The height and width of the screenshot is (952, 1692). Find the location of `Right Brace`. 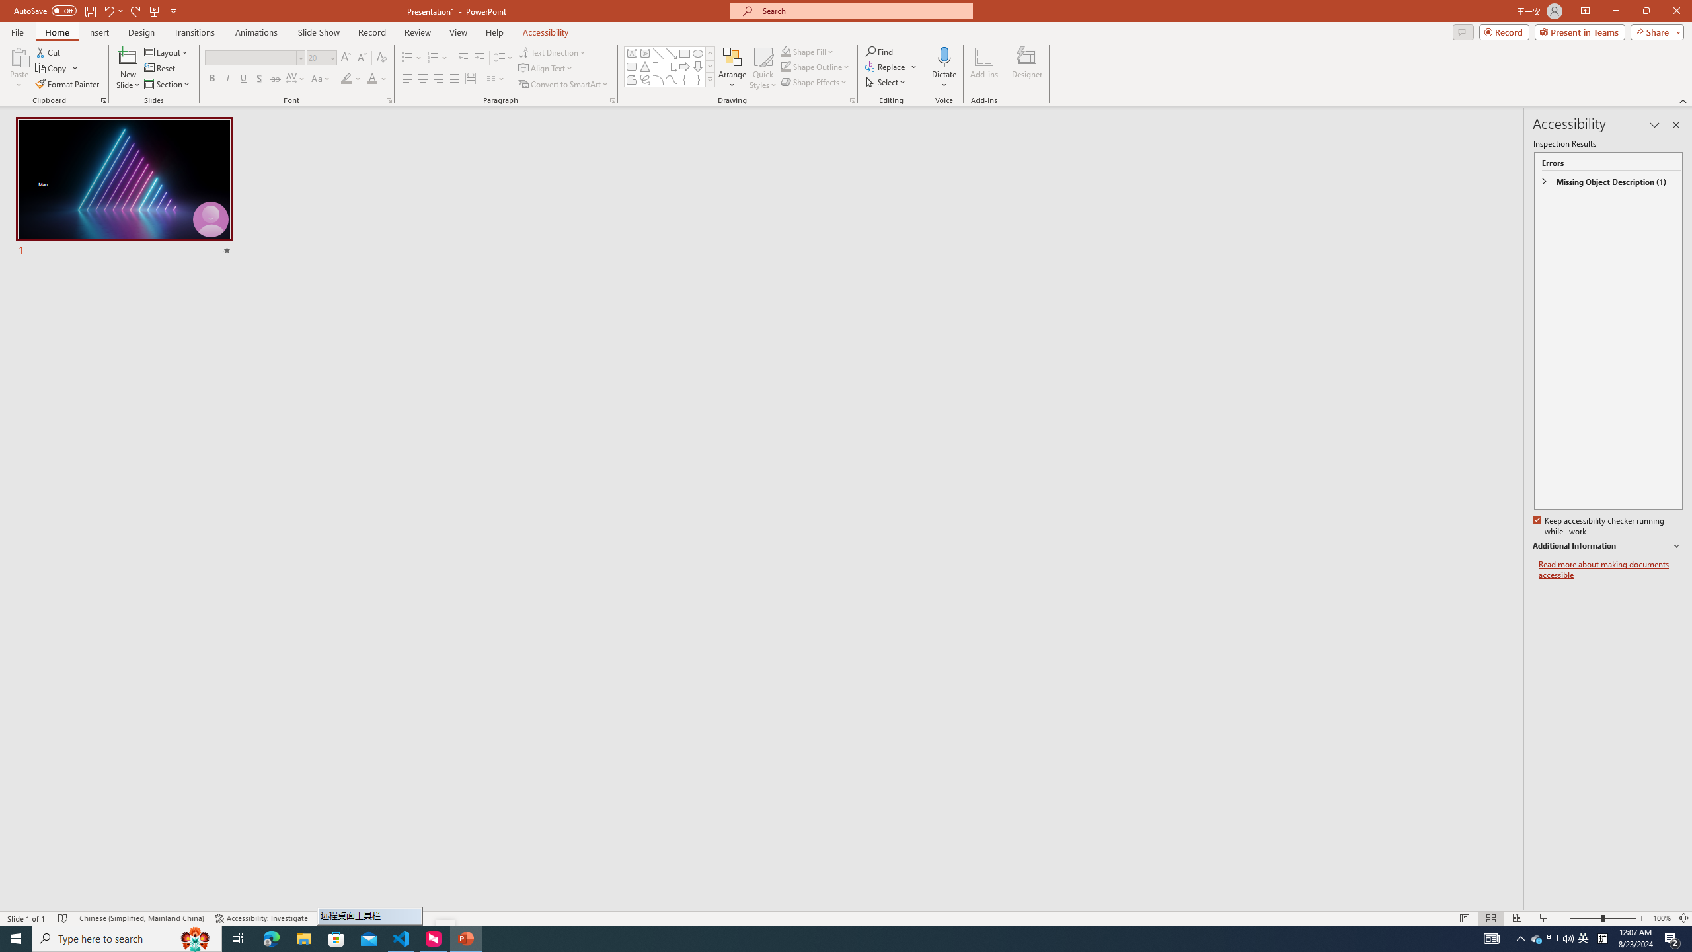

Right Brace is located at coordinates (698, 79).